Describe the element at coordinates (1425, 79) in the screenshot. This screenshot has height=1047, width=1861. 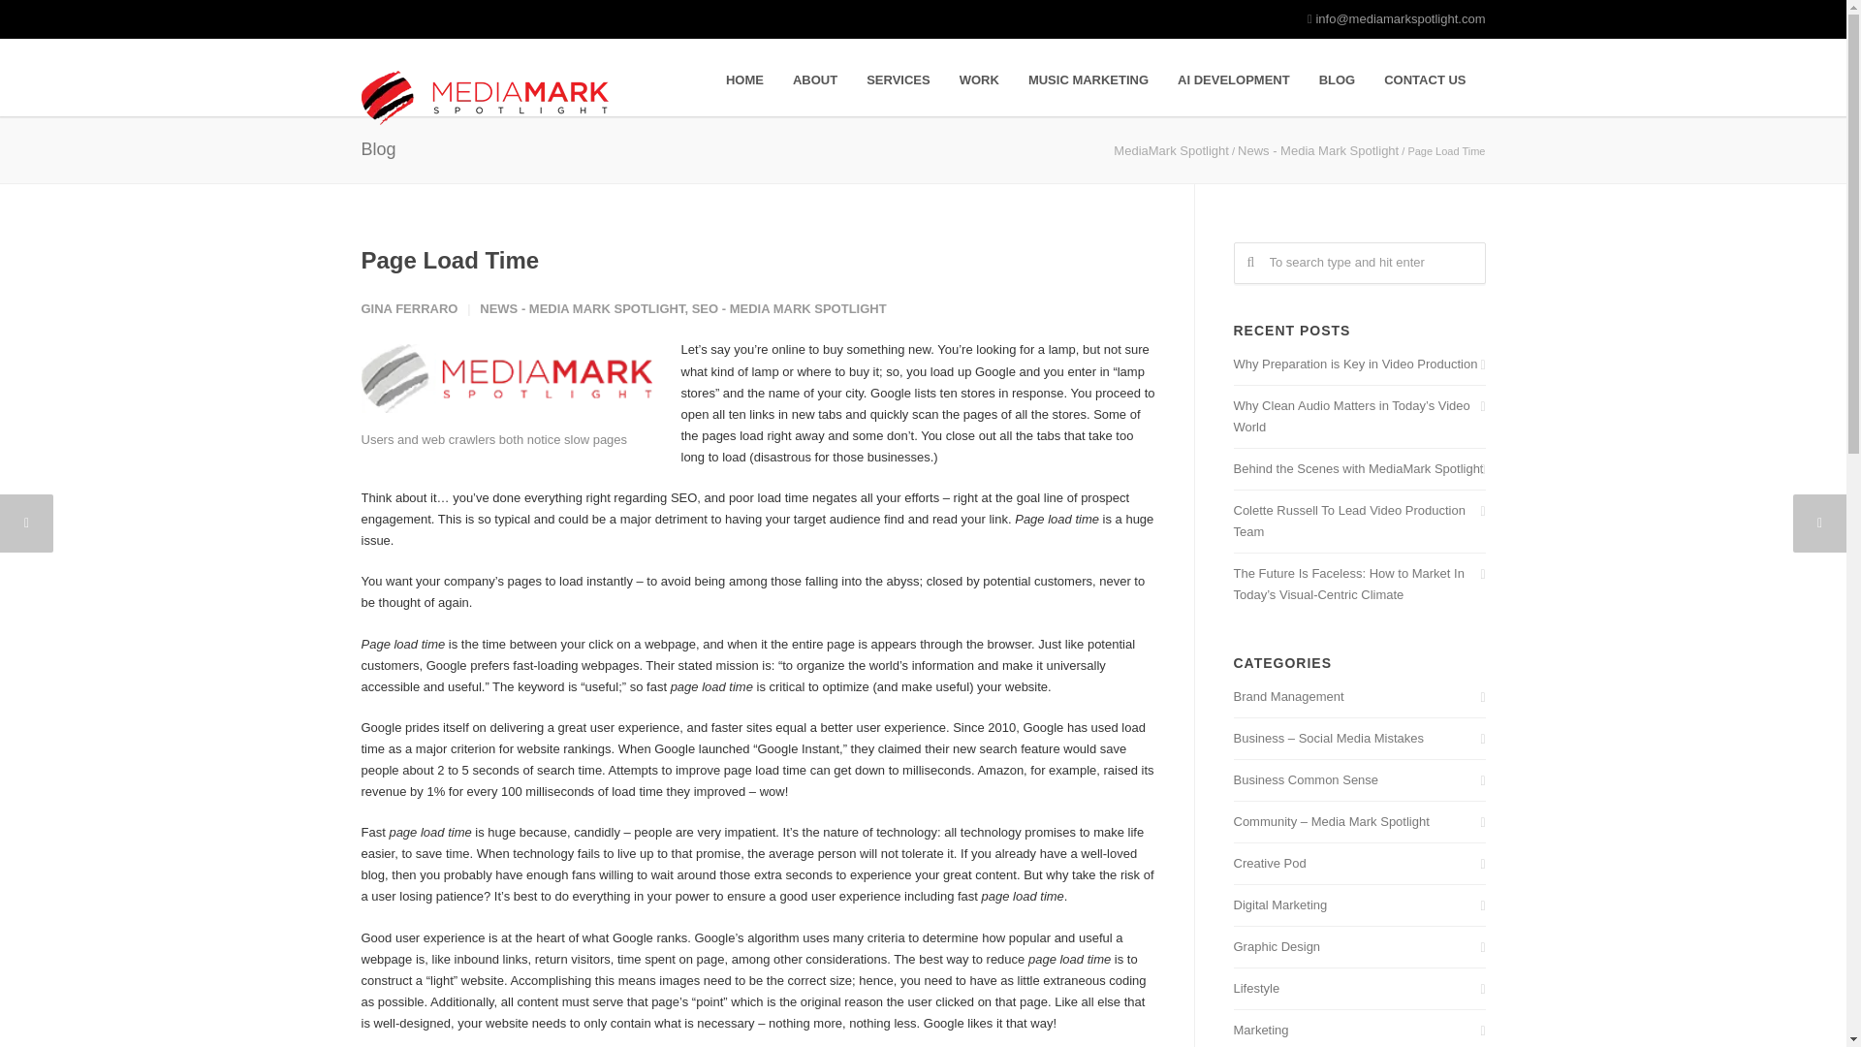
I see `CONTACT US` at that location.